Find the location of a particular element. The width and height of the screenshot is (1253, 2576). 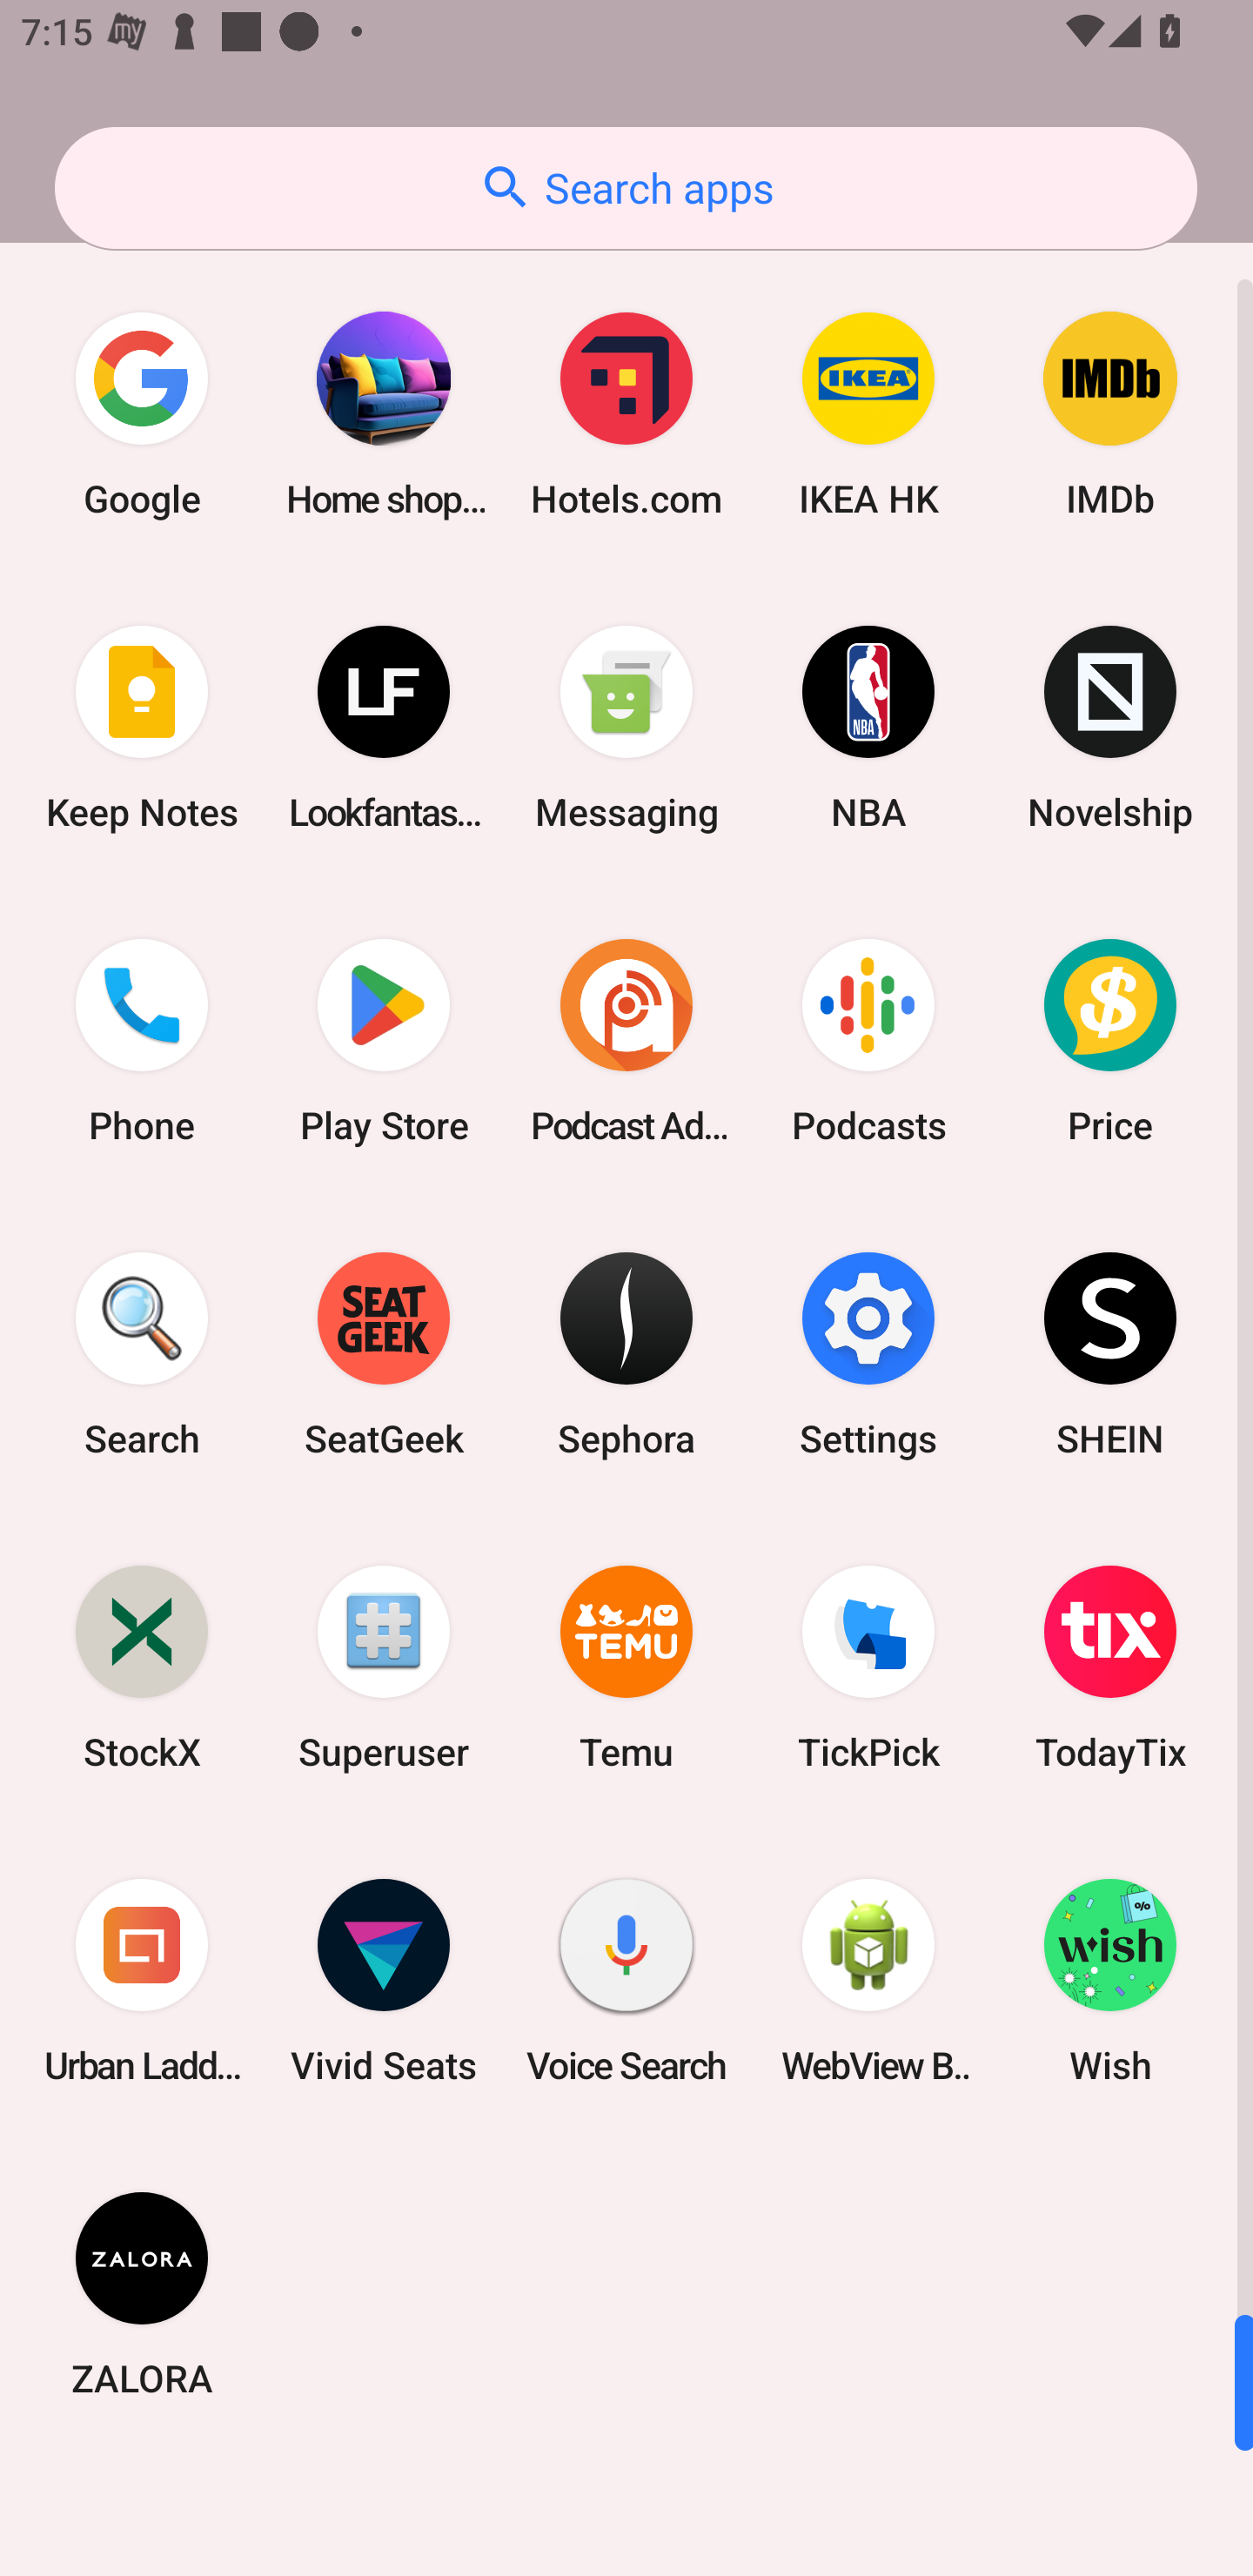

TickPick is located at coordinates (868, 1666).